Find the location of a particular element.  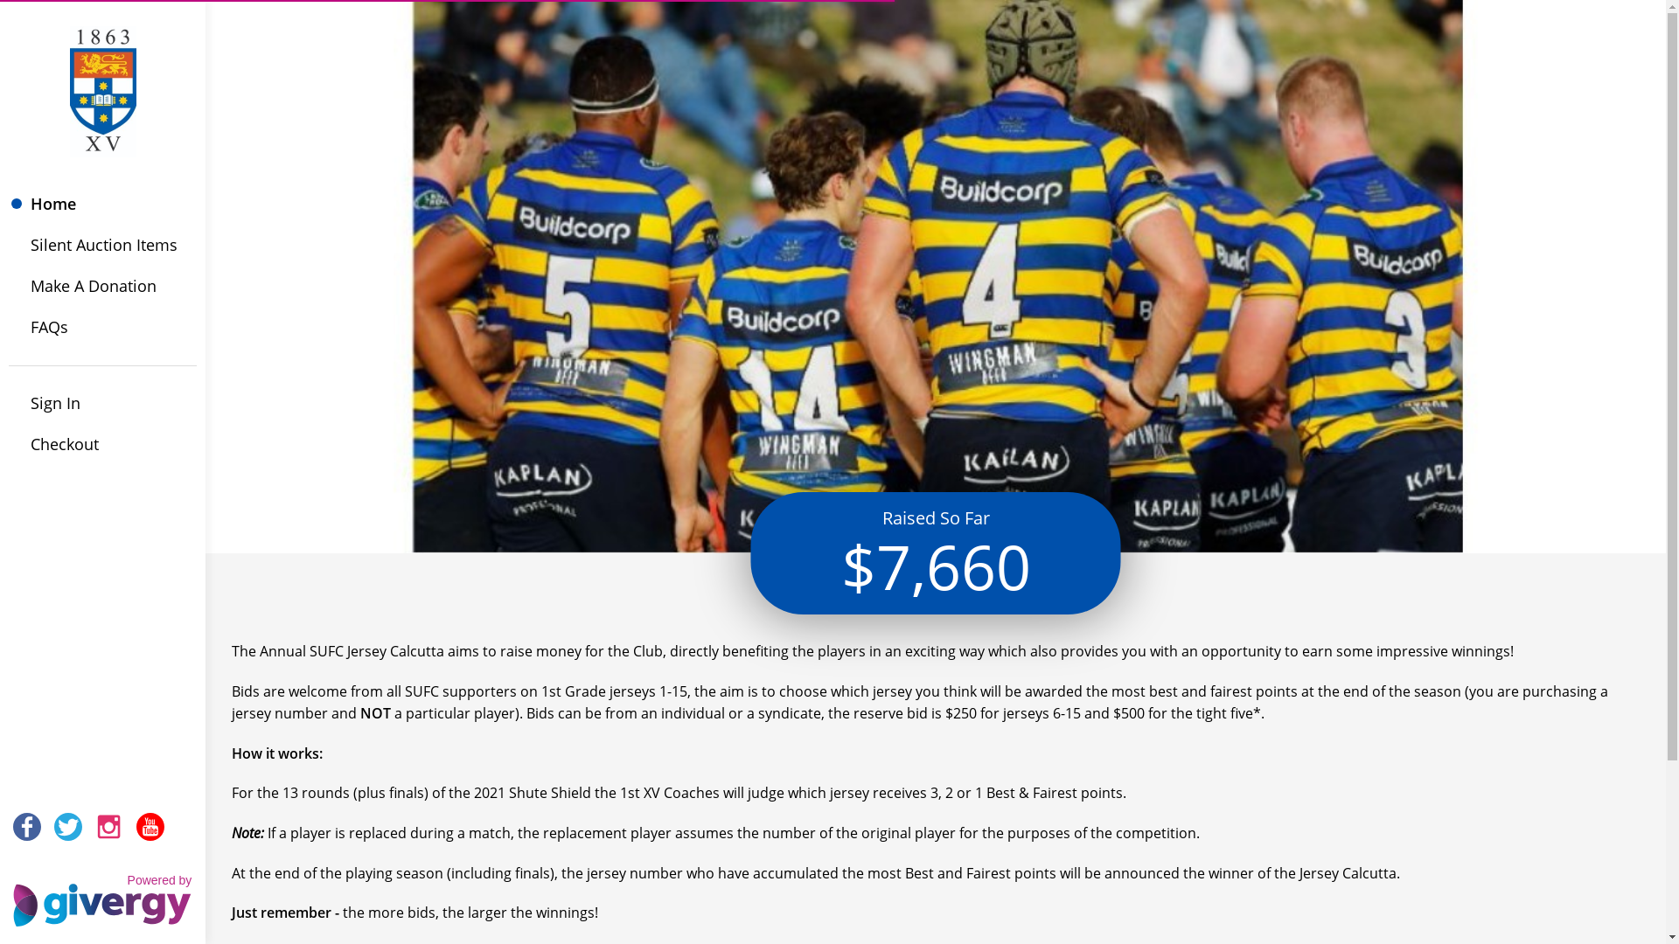

Checkout is located at coordinates (103, 444).